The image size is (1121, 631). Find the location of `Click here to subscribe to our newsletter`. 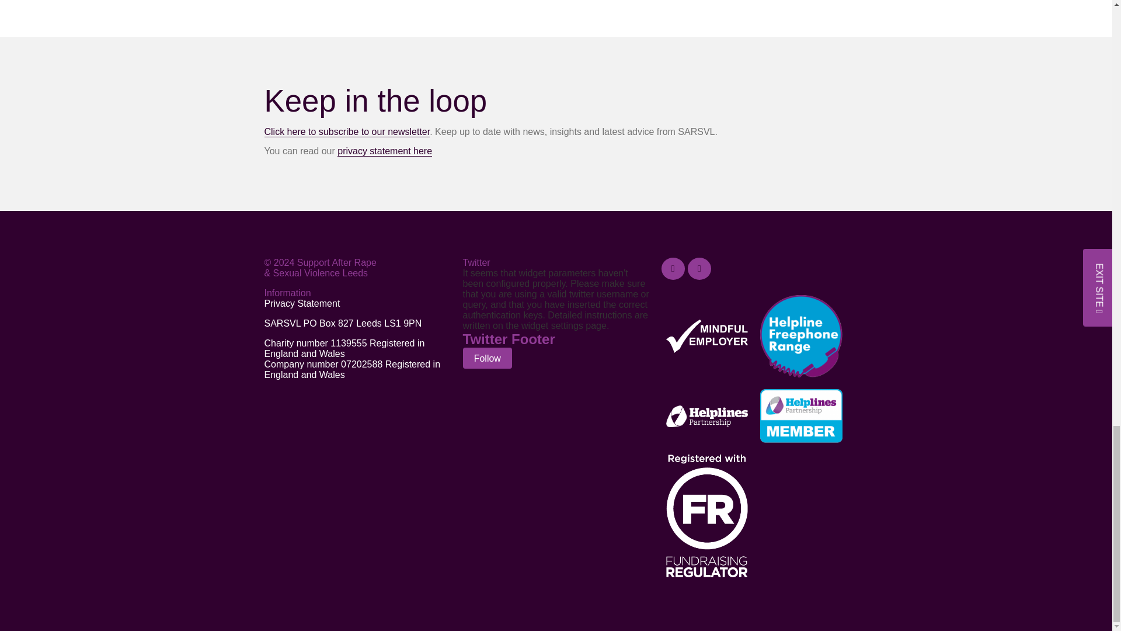

Click here to subscribe to our newsletter is located at coordinates (346, 132).